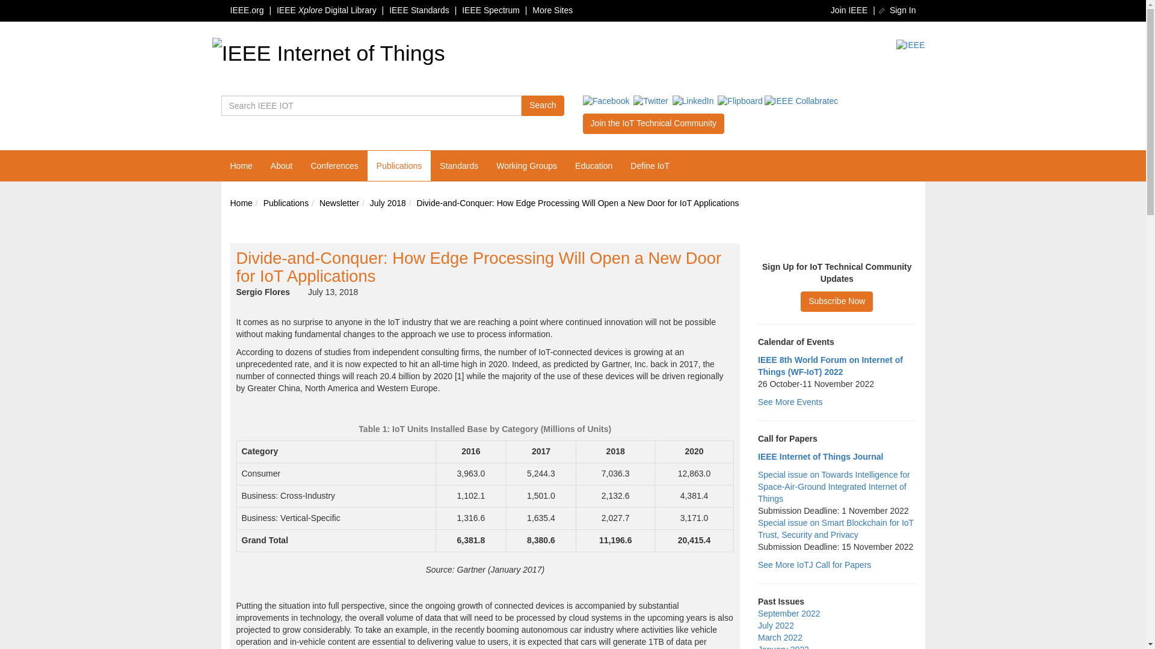  Describe the element at coordinates (247, 10) in the screenshot. I see `IEEE.org` at that location.